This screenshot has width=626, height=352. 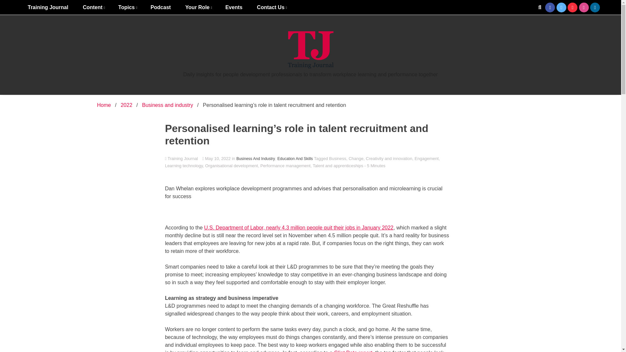 What do you see at coordinates (375, 166) in the screenshot?
I see `Estimated Reading Time of Article` at bounding box center [375, 166].